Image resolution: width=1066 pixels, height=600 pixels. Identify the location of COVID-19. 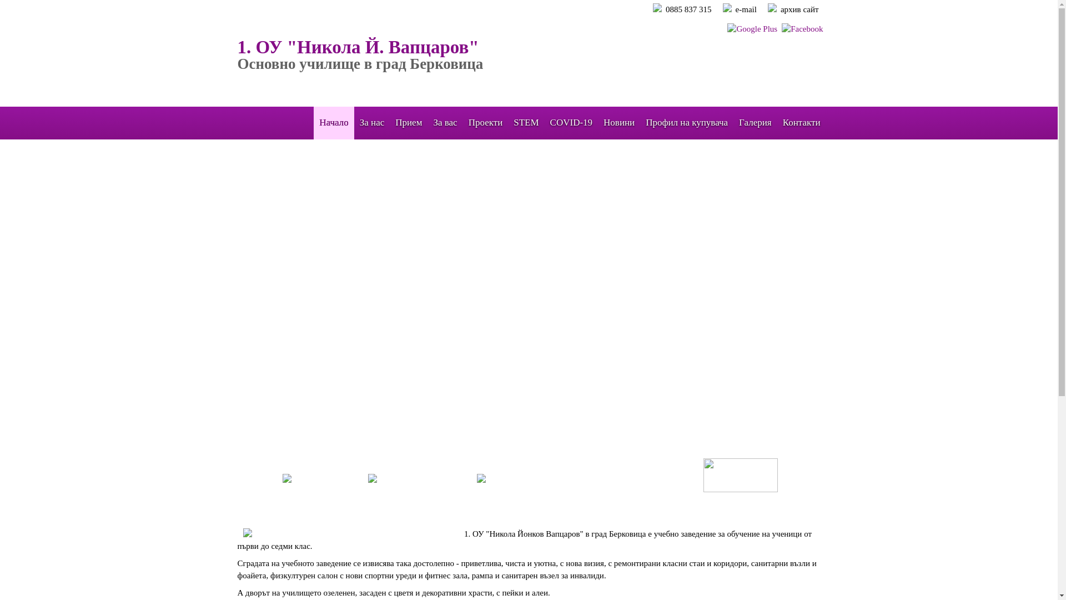
(572, 123).